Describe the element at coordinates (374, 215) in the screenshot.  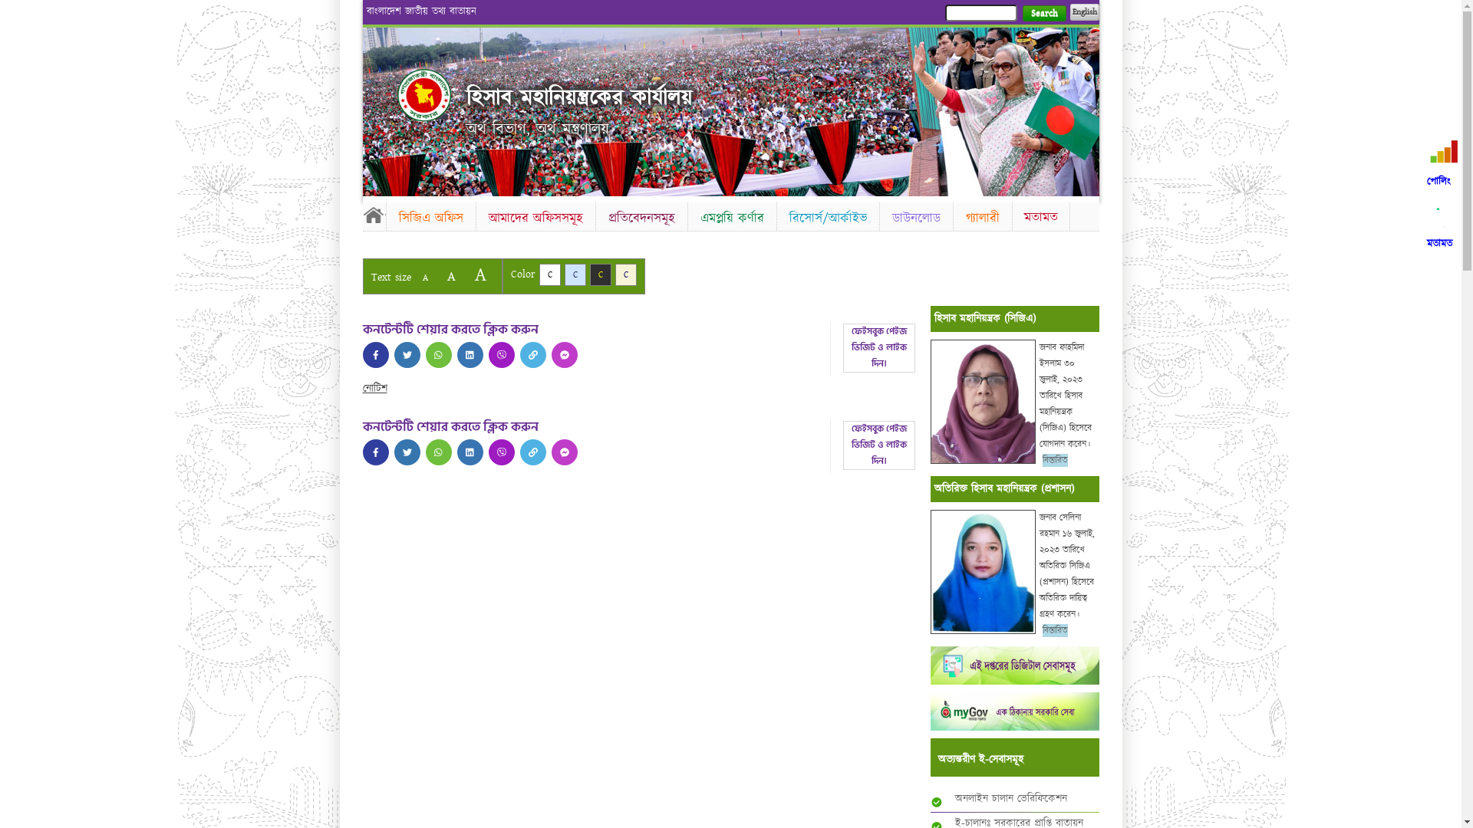
I see `Home` at that location.